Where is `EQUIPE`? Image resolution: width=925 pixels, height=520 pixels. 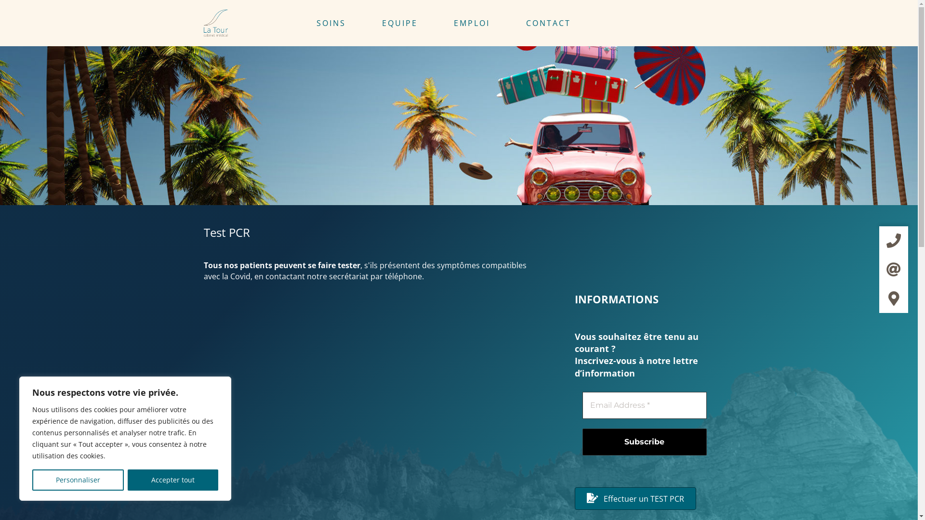 EQUIPE is located at coordinates (410, 23).